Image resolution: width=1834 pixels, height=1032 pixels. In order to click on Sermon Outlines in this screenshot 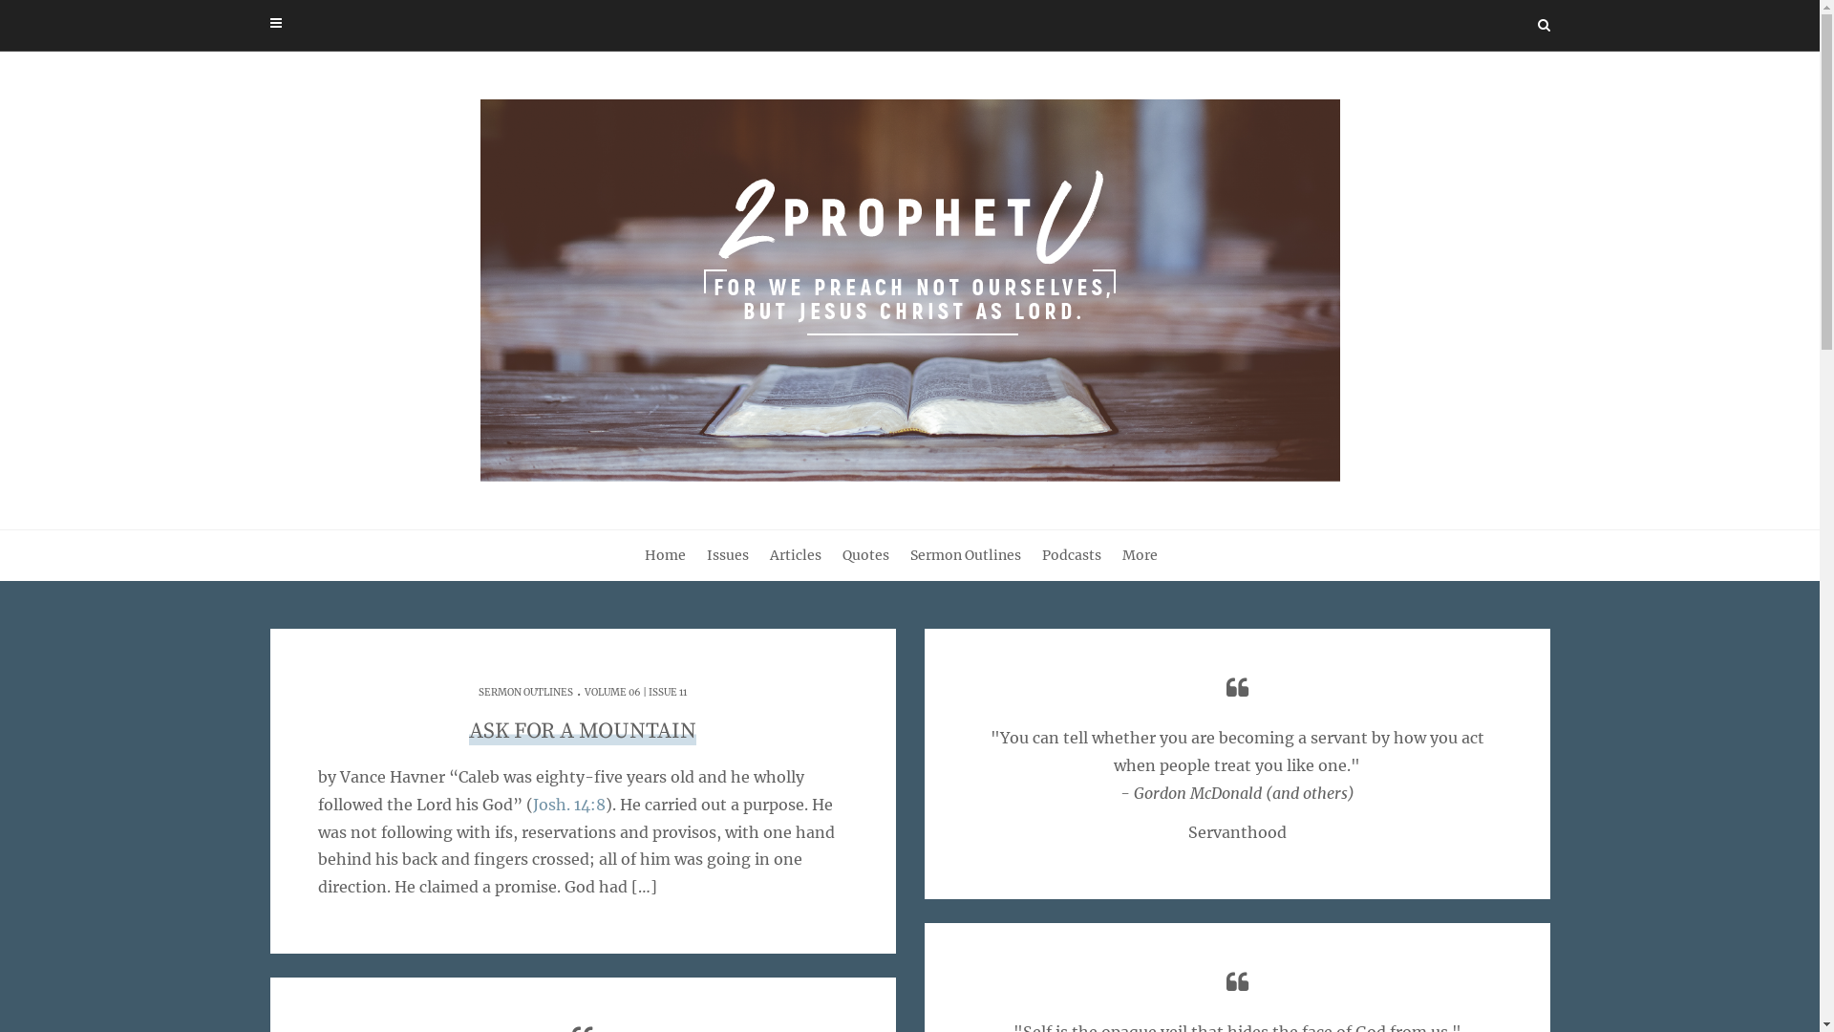, I will do `click(976, 556)`.